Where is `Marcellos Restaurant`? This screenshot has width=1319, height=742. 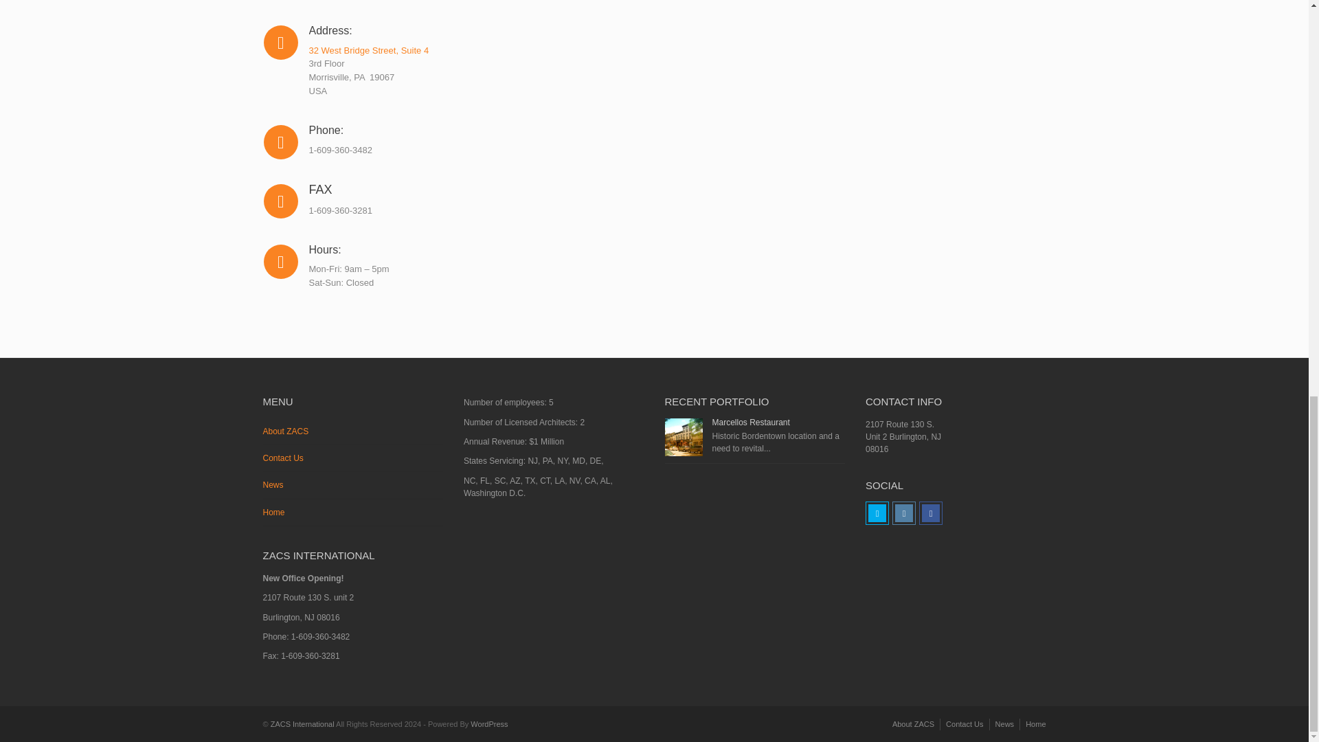 Marcellos Restaurant is located at coordinates (750, 423).